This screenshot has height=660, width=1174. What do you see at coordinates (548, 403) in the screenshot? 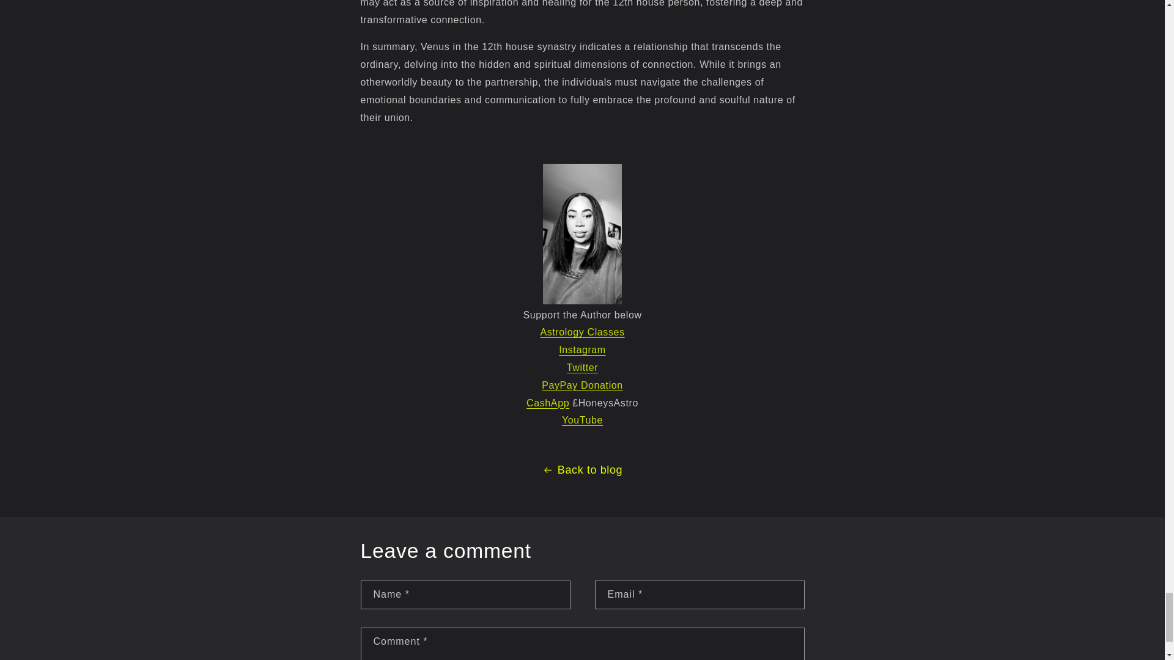
I see `CashApp` at bounding box center [548, 403].